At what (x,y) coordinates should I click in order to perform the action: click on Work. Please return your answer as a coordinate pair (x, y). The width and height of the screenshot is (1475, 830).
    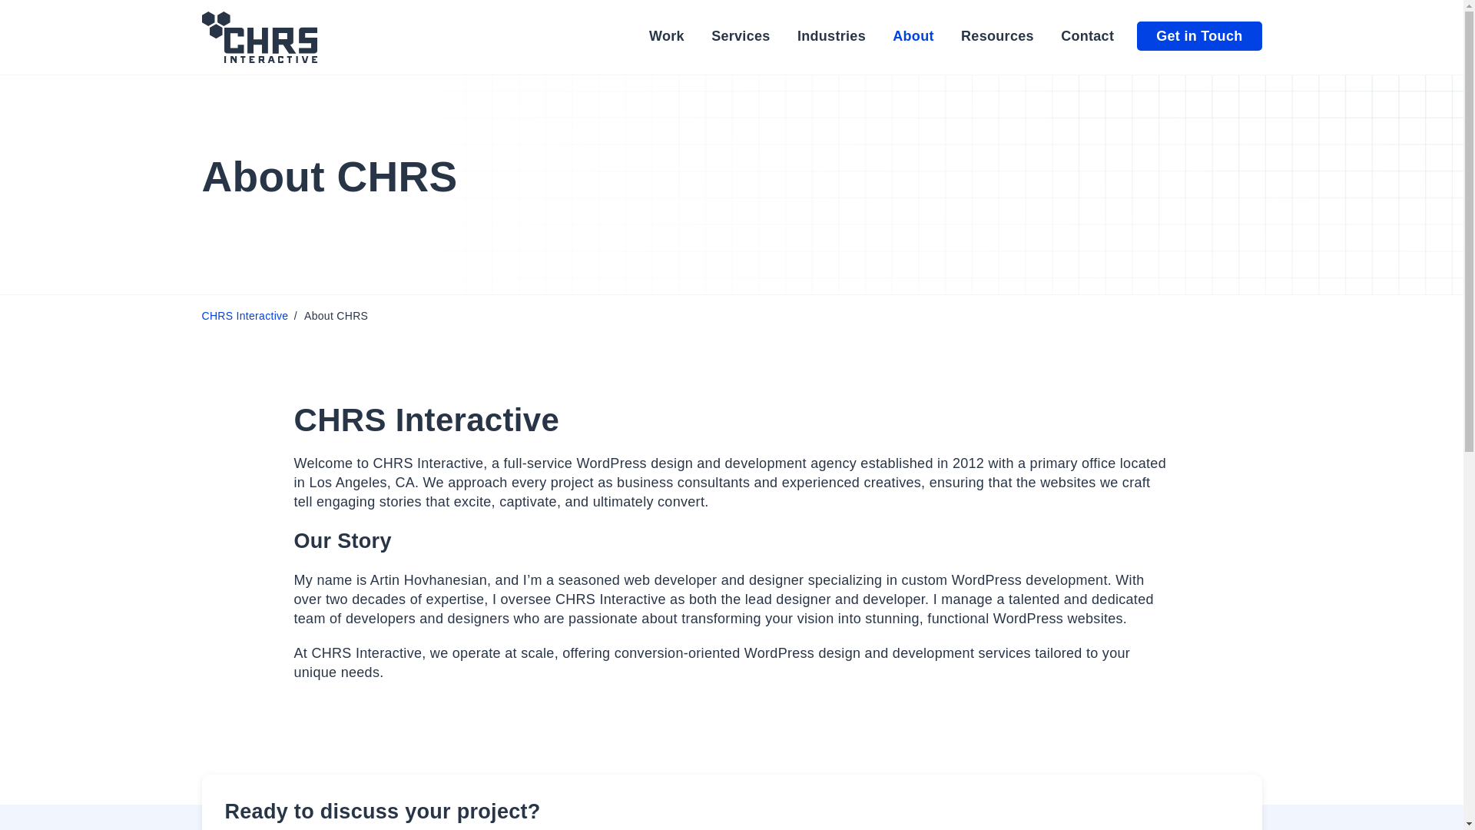
    Looking at the image, I should click on (666, 35).